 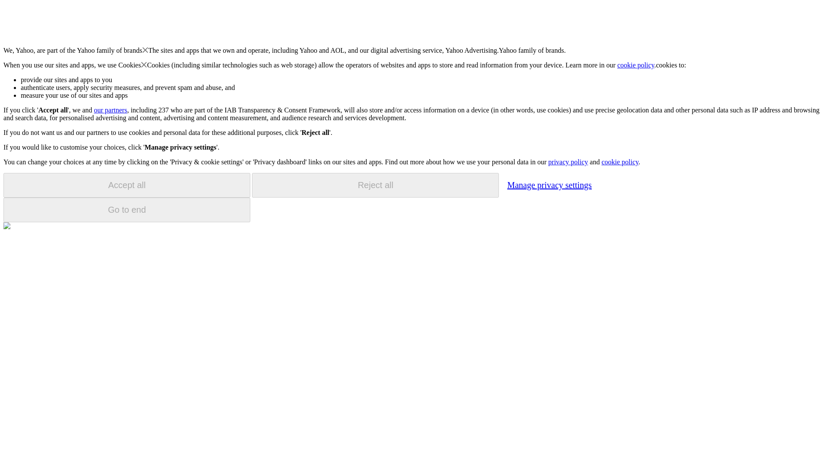 I want to click on cookie policy, so click(x=636, y=65).